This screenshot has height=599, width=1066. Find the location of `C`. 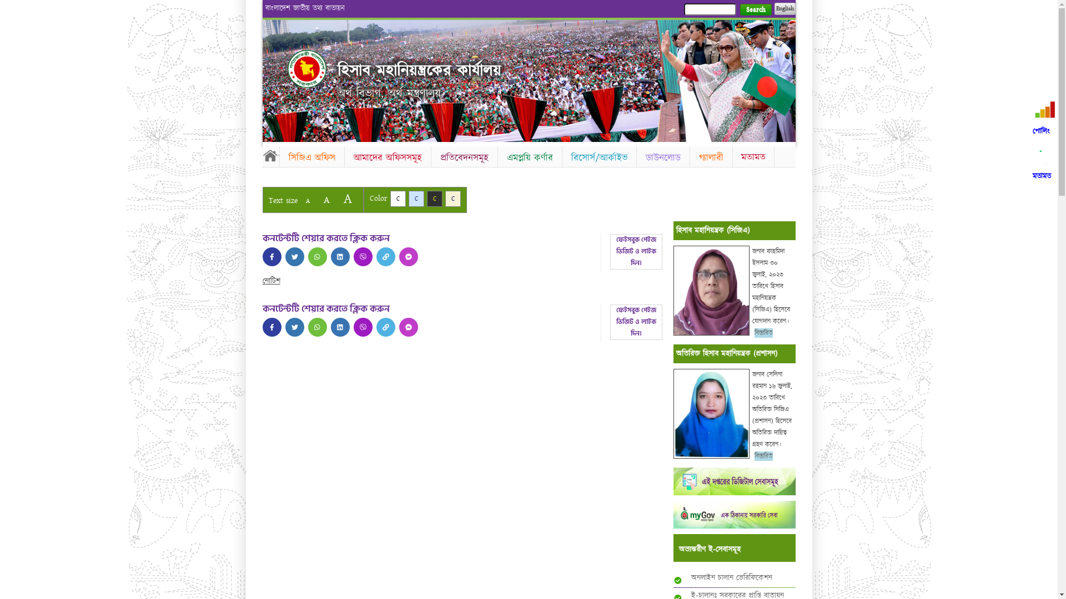

C is located at coordinates (416, 199).